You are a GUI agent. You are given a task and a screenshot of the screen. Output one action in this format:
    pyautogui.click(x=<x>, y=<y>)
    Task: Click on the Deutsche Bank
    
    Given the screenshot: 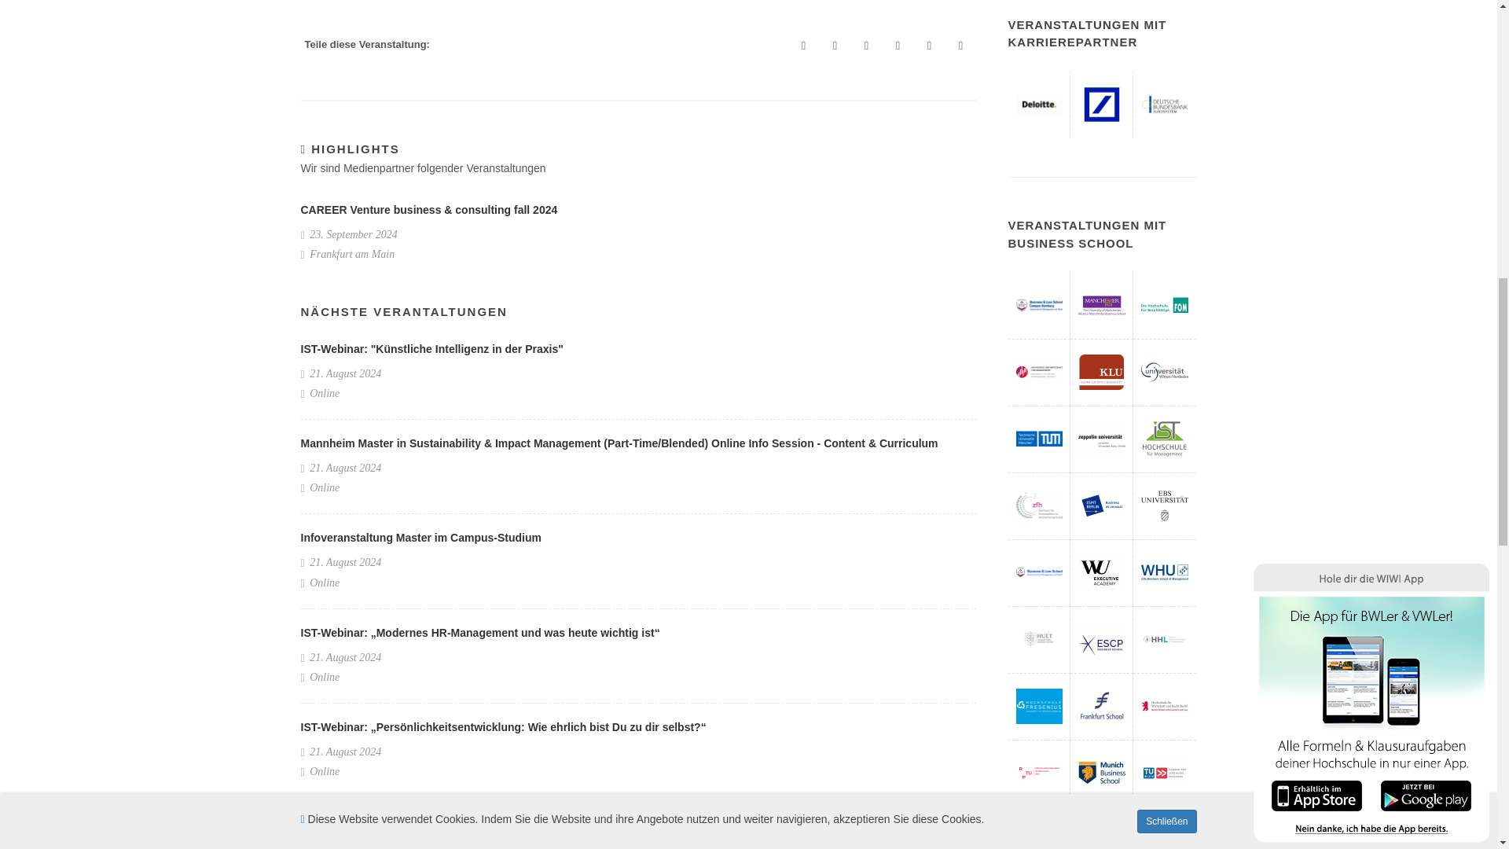 What is the action you would take?
    pyautogui.click(x=1102, y=104)
    